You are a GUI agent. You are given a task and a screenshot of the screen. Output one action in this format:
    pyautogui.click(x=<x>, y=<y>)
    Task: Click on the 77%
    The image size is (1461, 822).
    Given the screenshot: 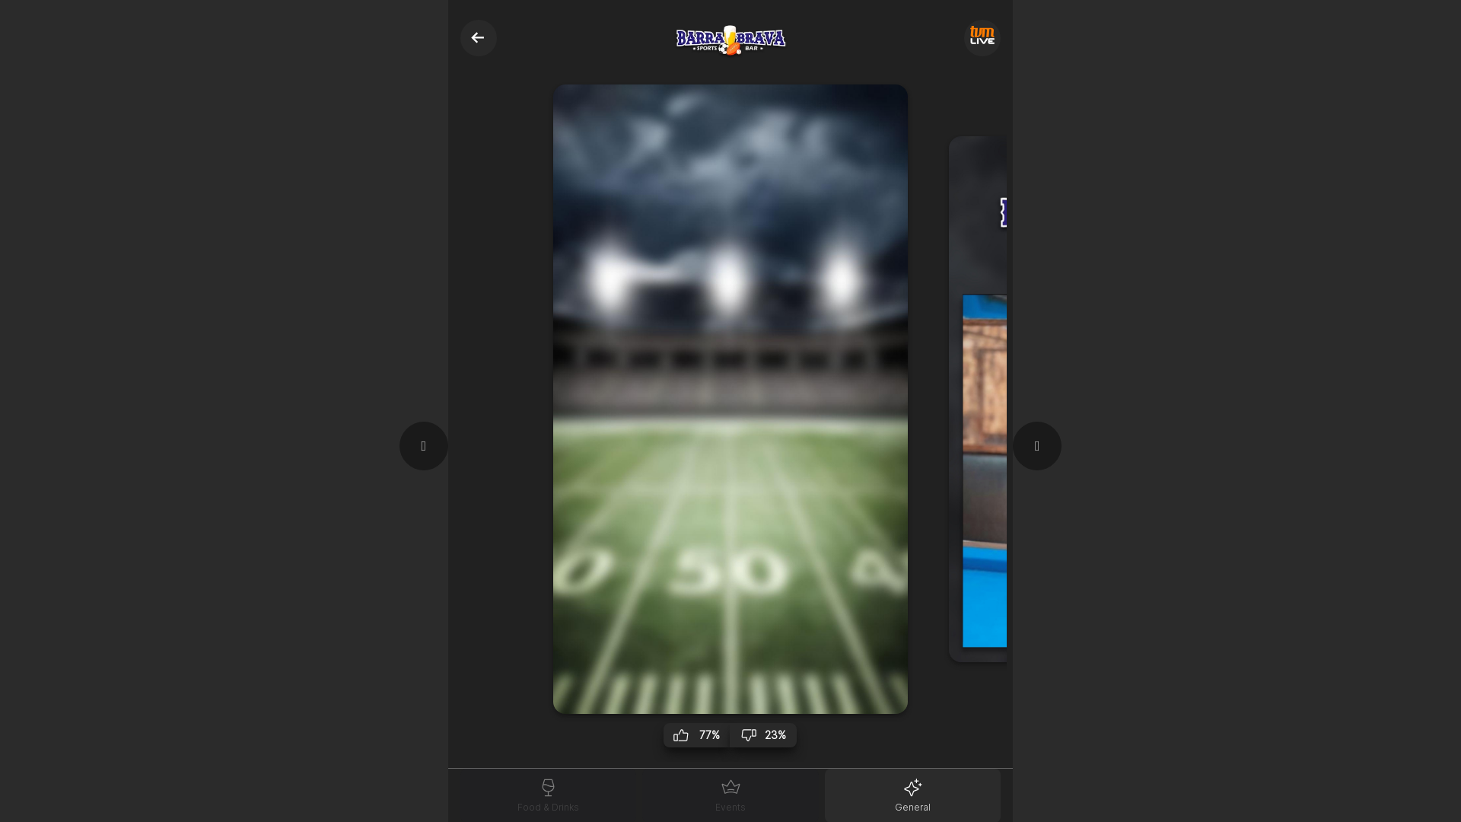 What is the action you would take?
    pyautogui.click(x=697, y=735)
    